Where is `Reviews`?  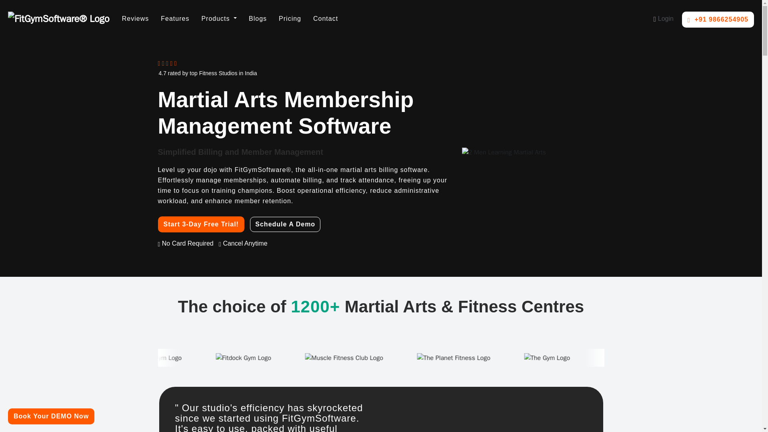
Reviews is located at coordinates (135, 18).